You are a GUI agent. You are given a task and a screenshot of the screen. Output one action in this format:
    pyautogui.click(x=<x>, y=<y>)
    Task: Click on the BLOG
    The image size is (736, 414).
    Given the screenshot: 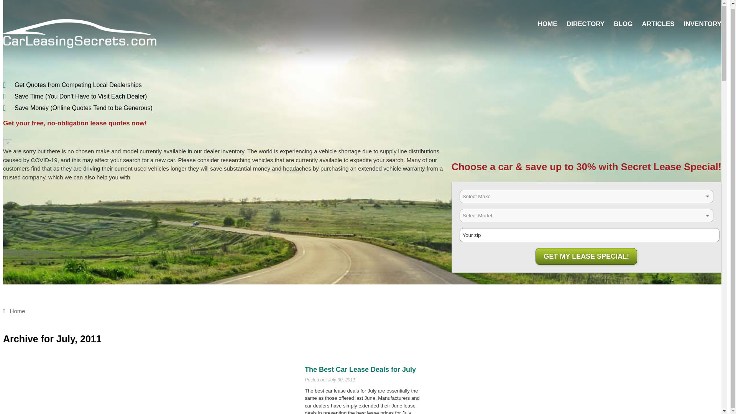 What is the action you would take?
    pyautogui.click(x=623, y=24)
    